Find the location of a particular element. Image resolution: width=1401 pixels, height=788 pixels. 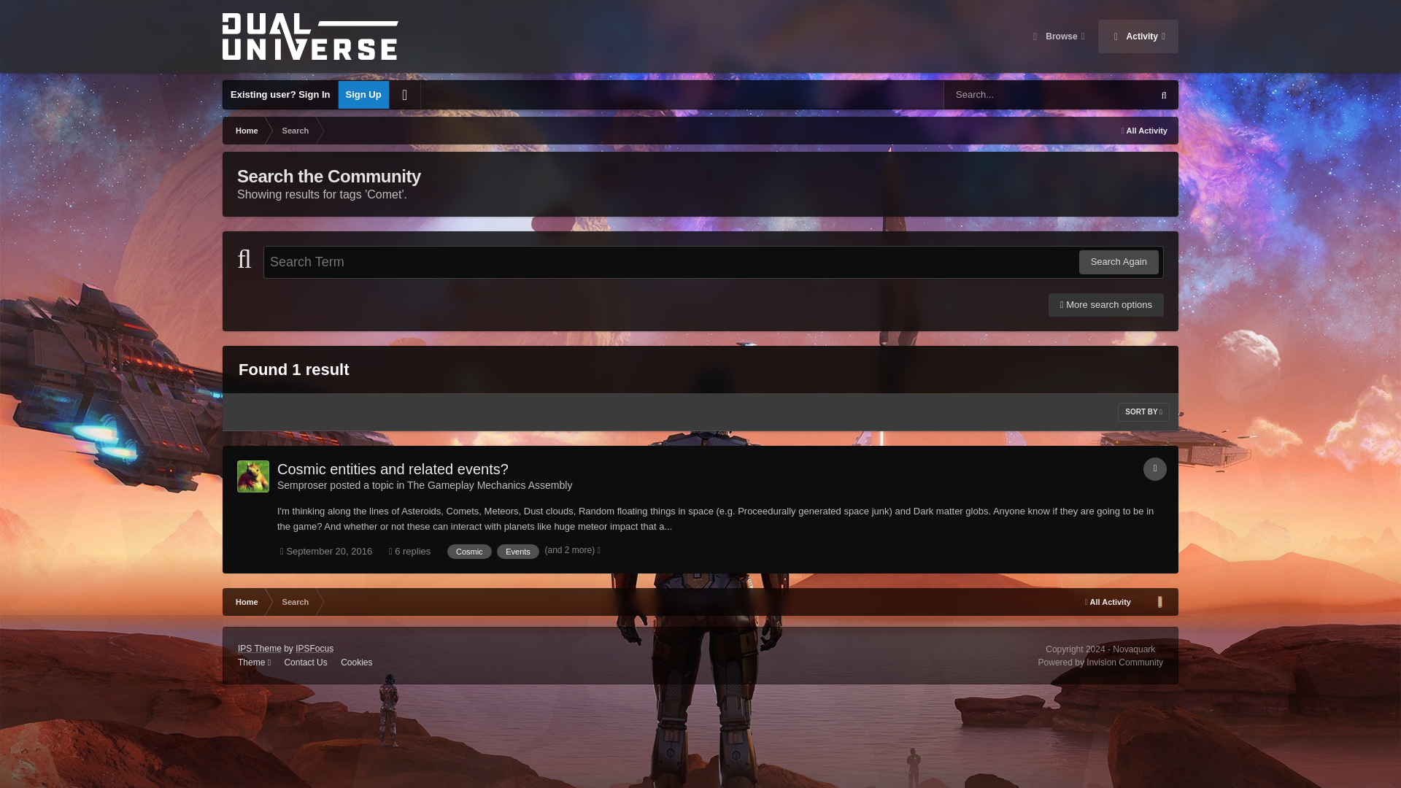

Customizer is located at coordinates (404, 95).